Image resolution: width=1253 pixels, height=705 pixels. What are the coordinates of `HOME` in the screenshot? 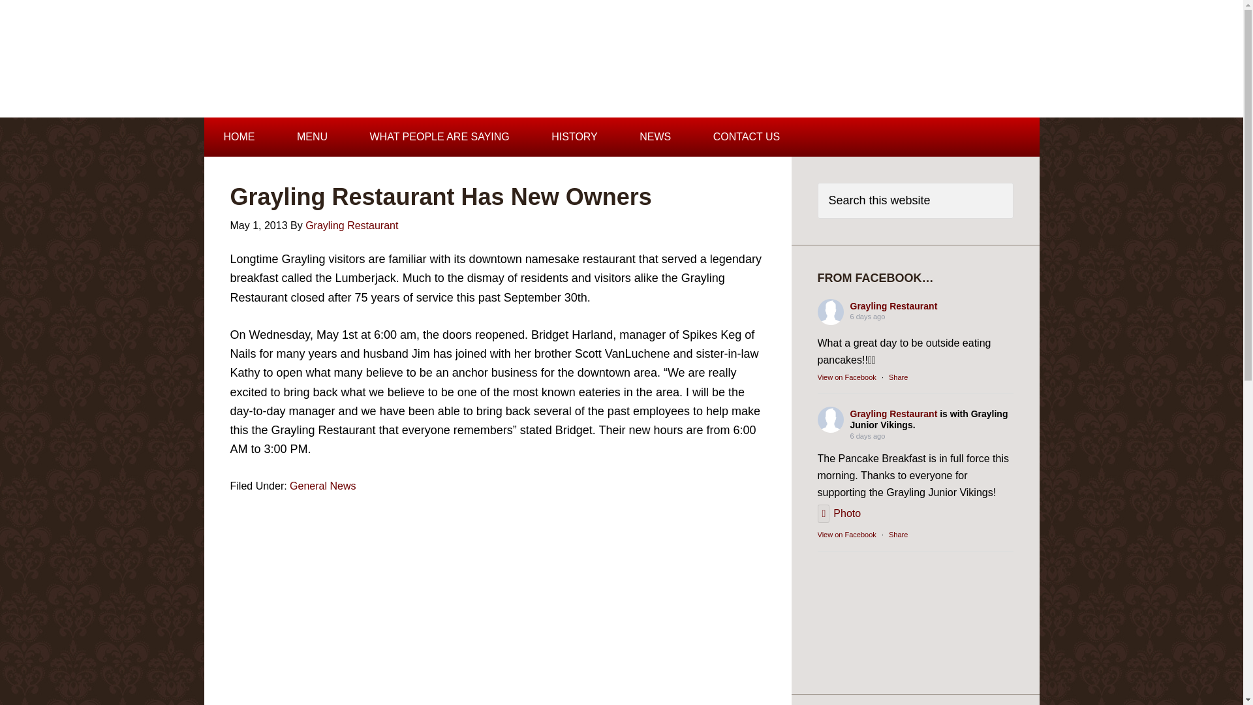 It's located at (239, 137).